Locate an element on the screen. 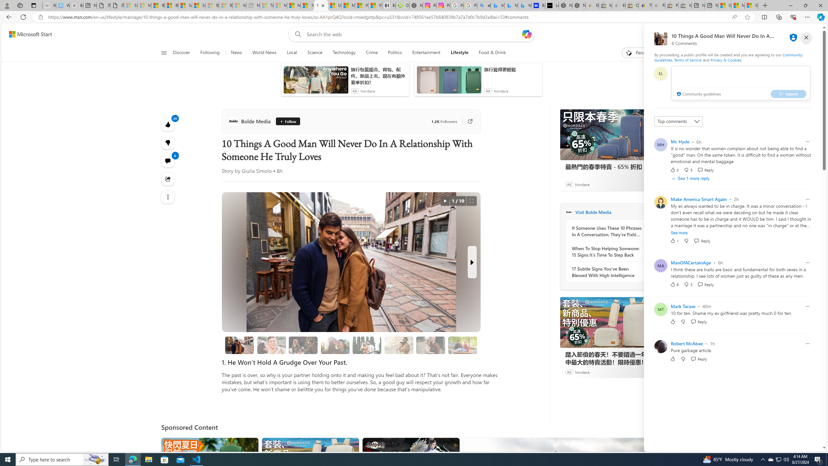 The image size is (828, 466). Class: button-glyph is located at coordinates (164, 53).